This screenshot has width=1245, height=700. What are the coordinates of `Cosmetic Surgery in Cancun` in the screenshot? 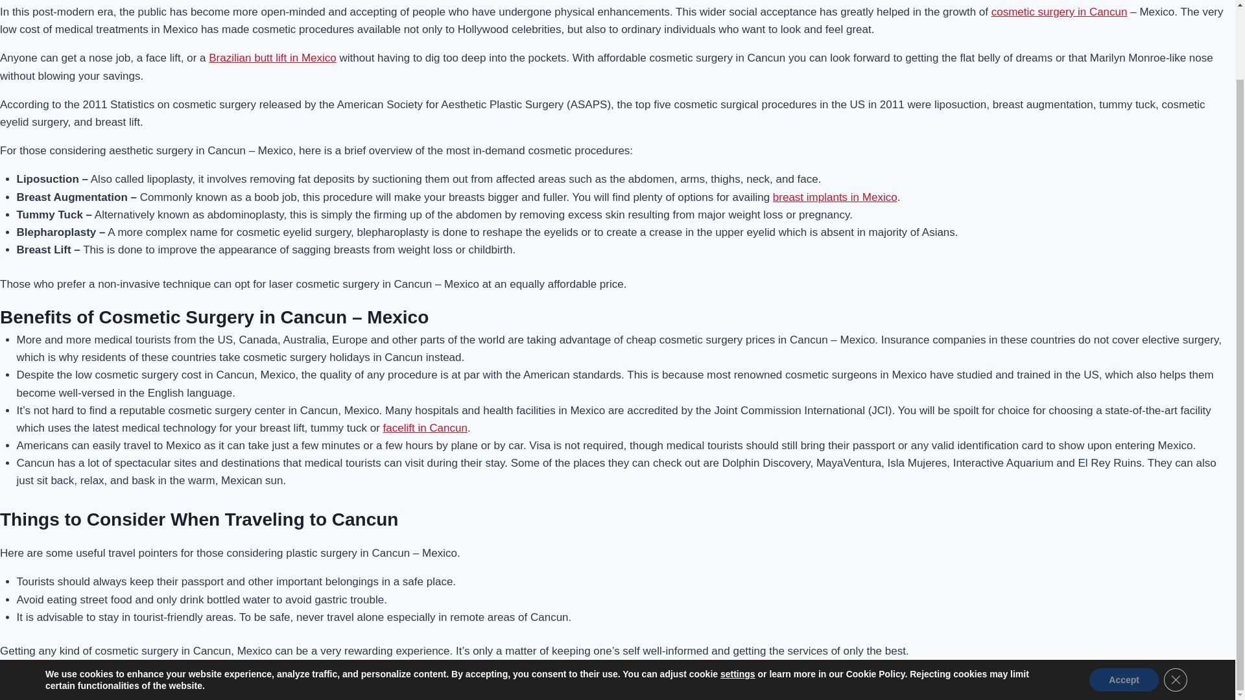 It's located at (1060, 12).